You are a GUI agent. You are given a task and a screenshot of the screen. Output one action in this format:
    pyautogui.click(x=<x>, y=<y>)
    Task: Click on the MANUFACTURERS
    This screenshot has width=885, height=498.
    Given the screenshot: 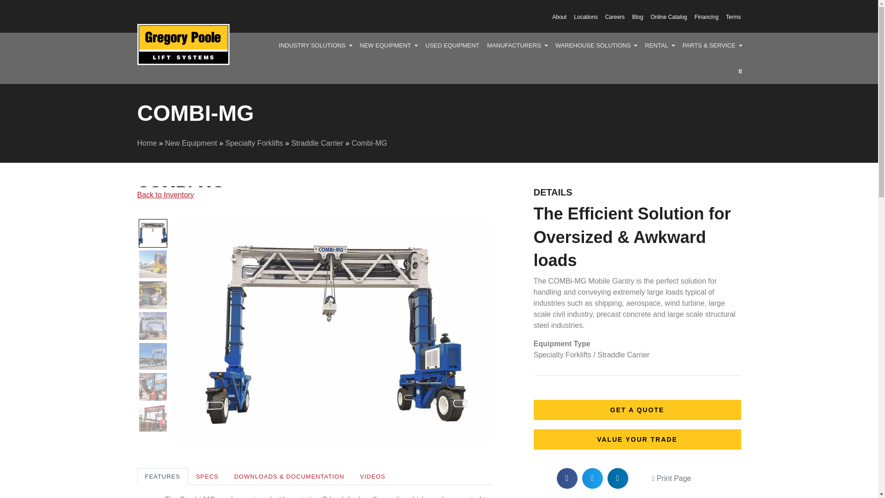 What is the action you would take?
    pyautogui.click(x=517, y=46)
    